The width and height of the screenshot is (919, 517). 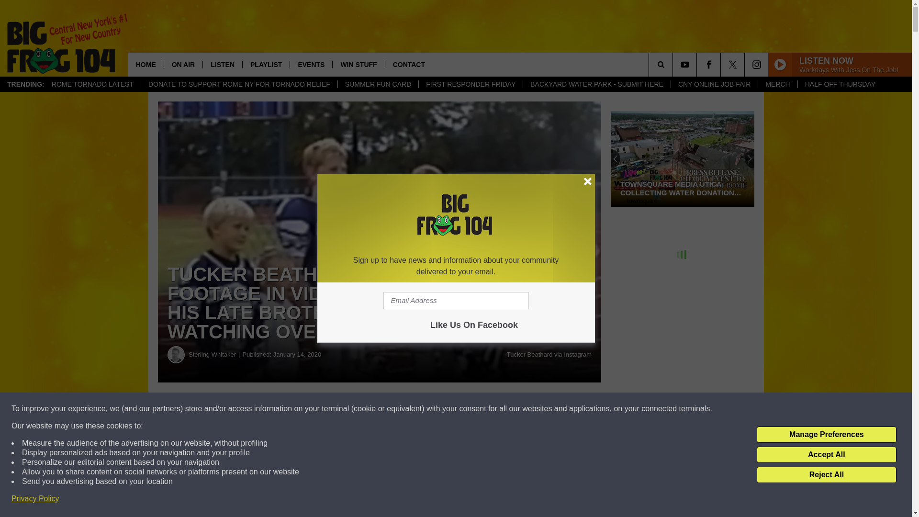 What do you see at coordinates (146, 64) in the screenshot?
I see `HOME` at bounding box center [146, 64].